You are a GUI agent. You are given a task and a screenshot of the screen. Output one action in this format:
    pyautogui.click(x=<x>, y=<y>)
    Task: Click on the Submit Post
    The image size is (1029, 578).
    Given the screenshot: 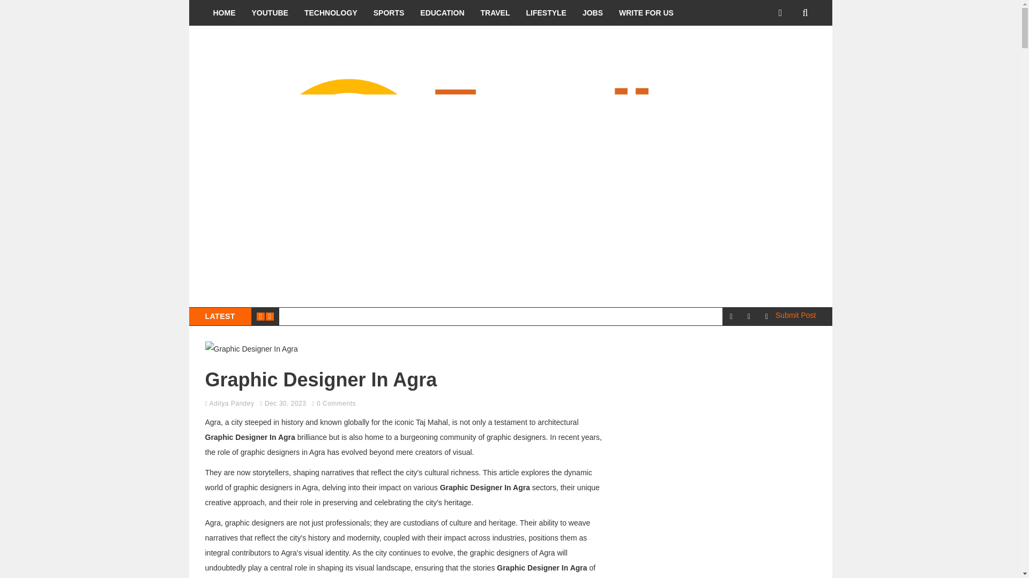 What is the action you would take?
    pyautogui.click(x=795, y=315)
    